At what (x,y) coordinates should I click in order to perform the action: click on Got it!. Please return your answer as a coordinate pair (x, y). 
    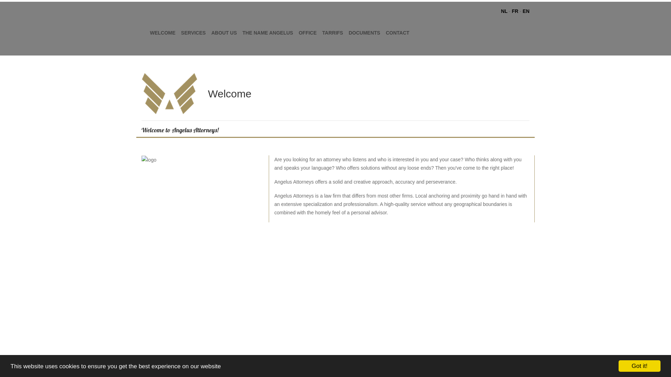
    Looking at the image, I should click on (640, 366).